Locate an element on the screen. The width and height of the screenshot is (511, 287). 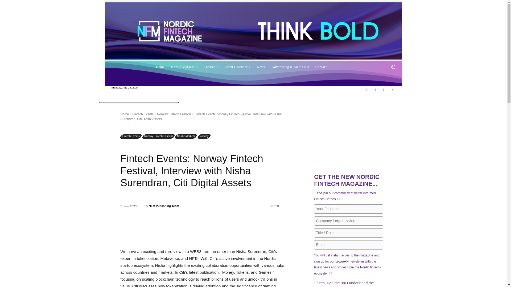
View all posts in Fintech Events is located at coordinates (143, 114).